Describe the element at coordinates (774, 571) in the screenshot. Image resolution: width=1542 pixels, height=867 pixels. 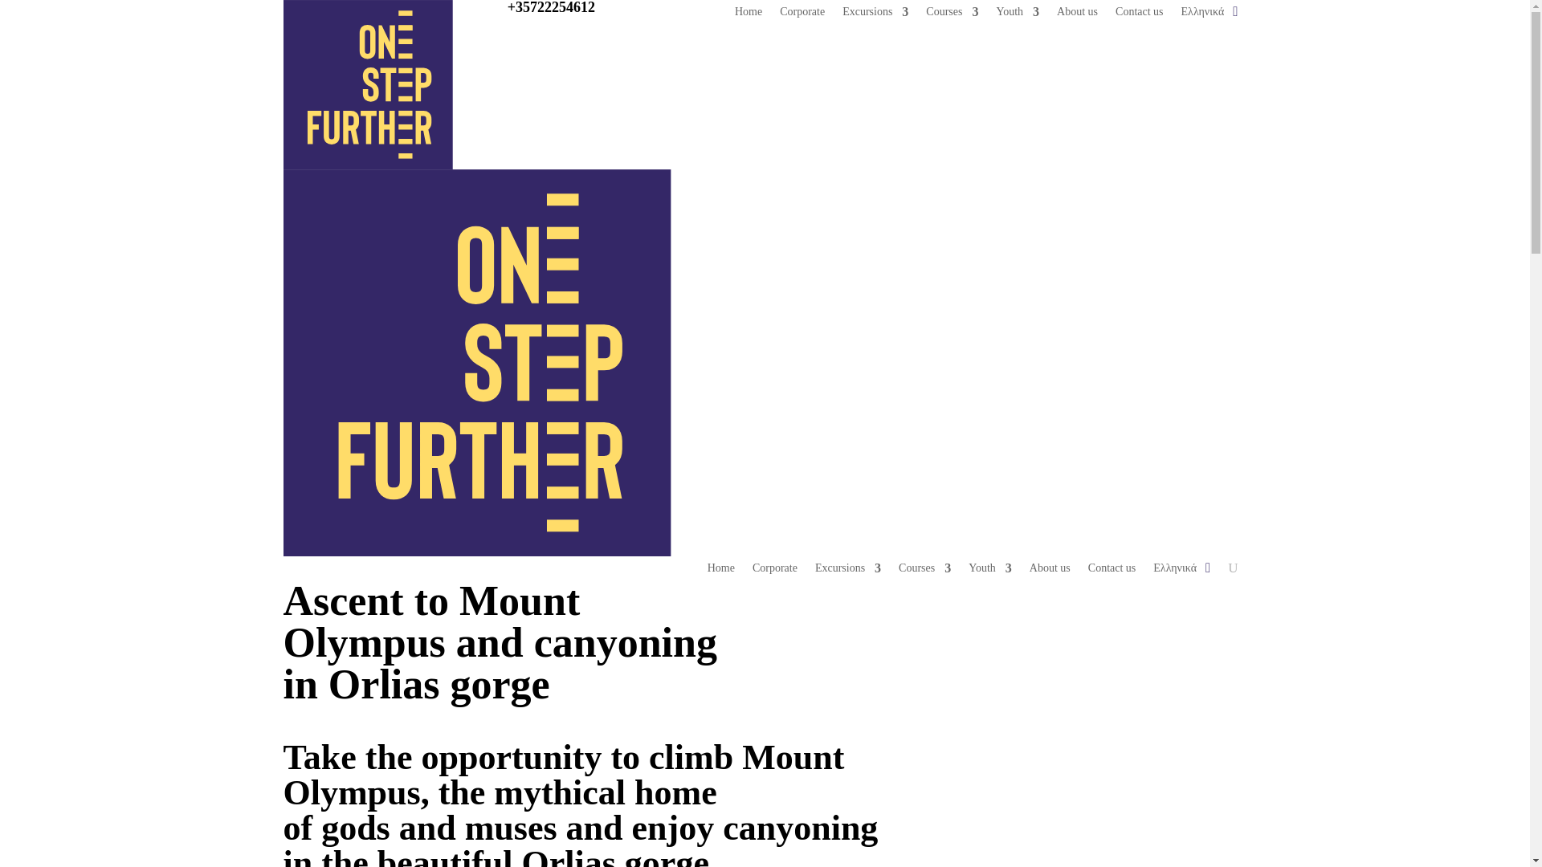
I see `Corporate` at that location.